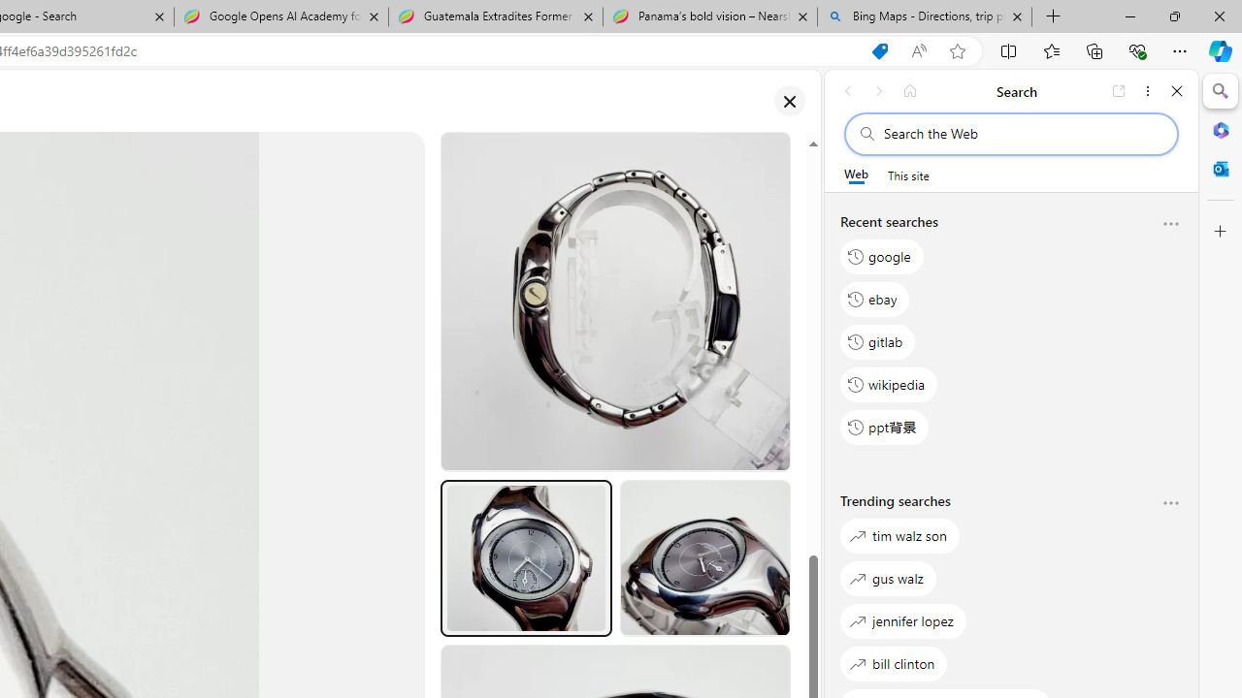 This screenshot has height=698, width=1242. Describe the element at coordinates (281, 17) in the screenshot. I see `Google Opens AI Academy for Startups - Nearshore Americas` at that location.